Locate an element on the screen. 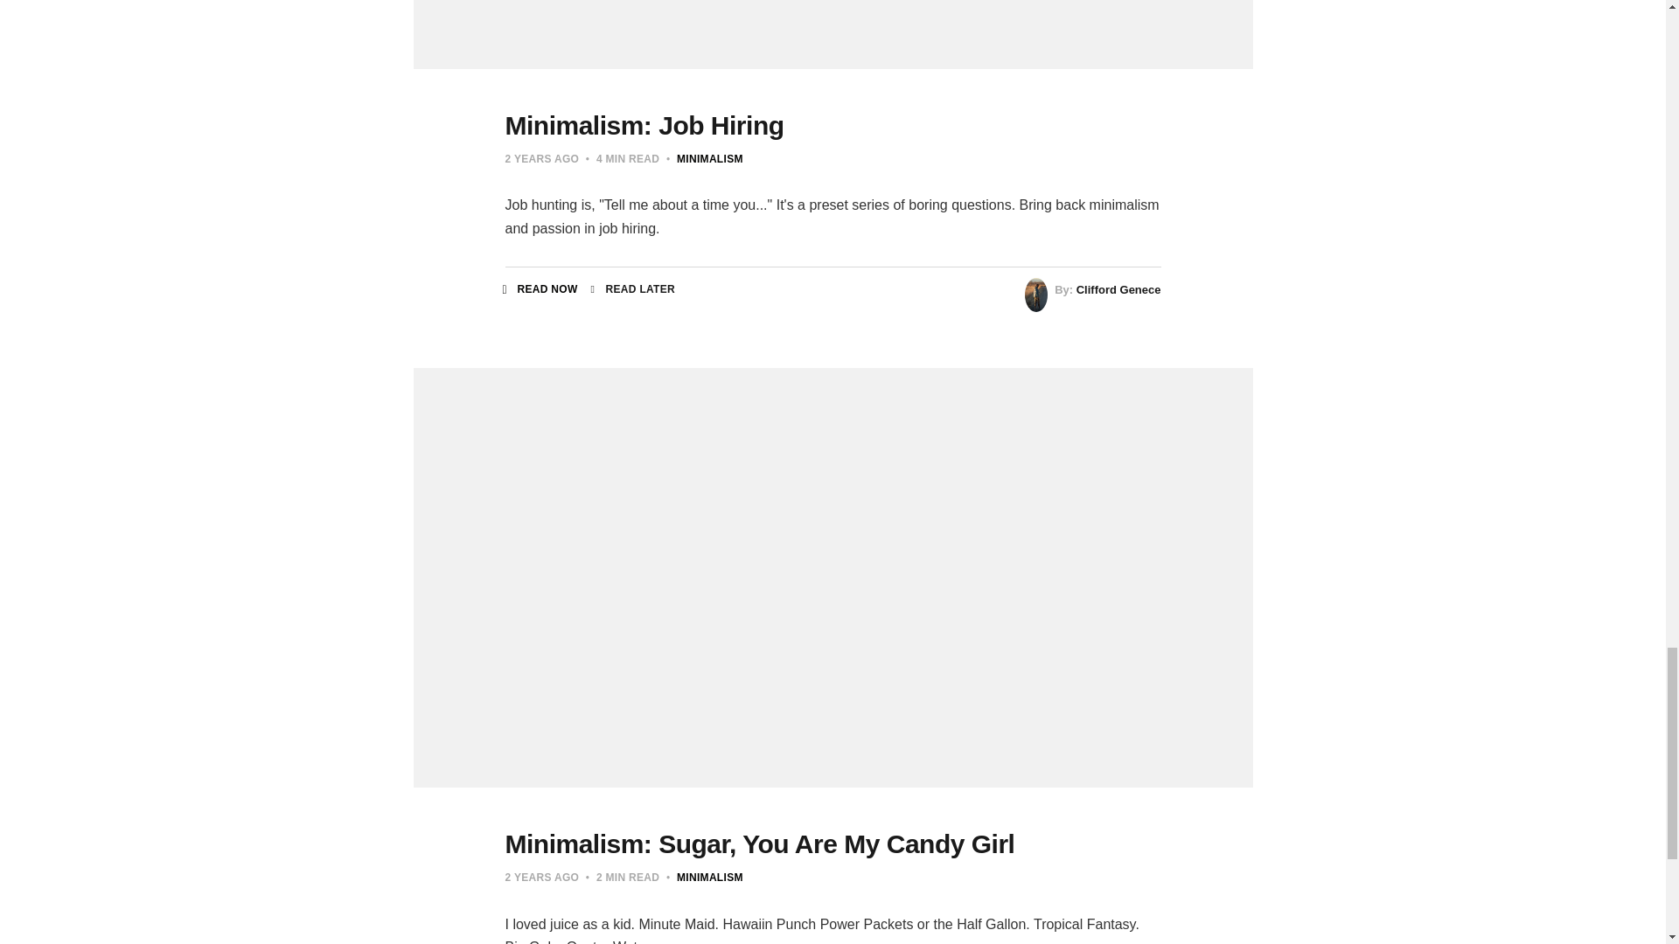 This screenshot has height=944, width=1679. MINIMALISM is located at coordinates (710, 159).